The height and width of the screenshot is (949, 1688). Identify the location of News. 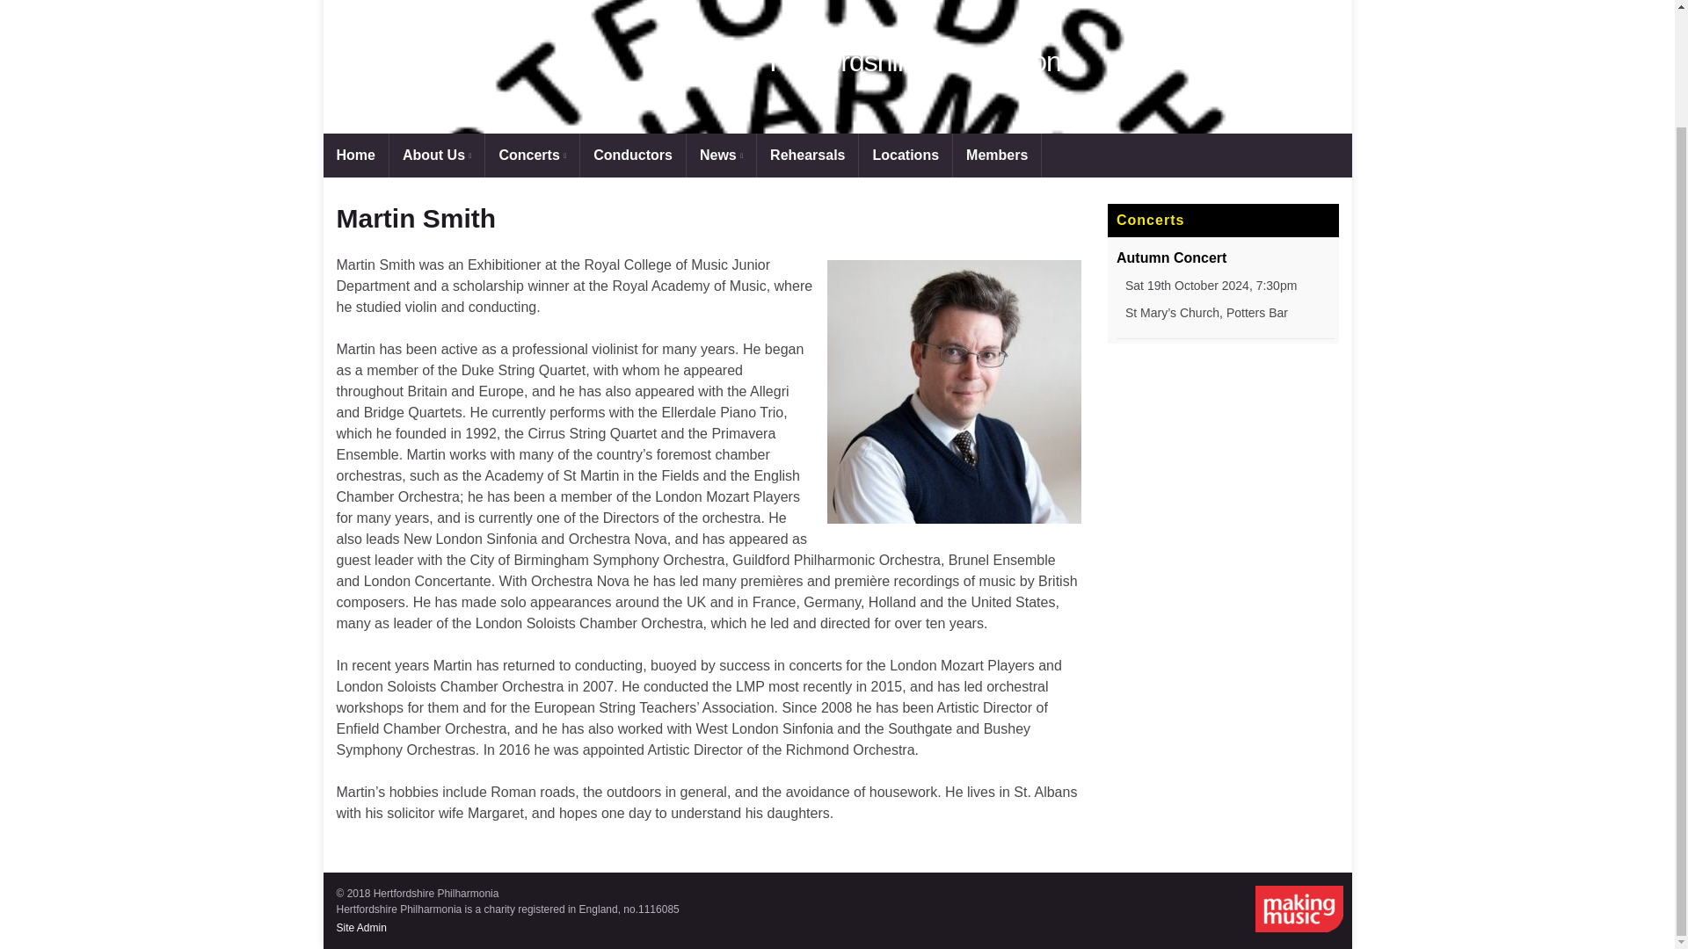
(721, 155).